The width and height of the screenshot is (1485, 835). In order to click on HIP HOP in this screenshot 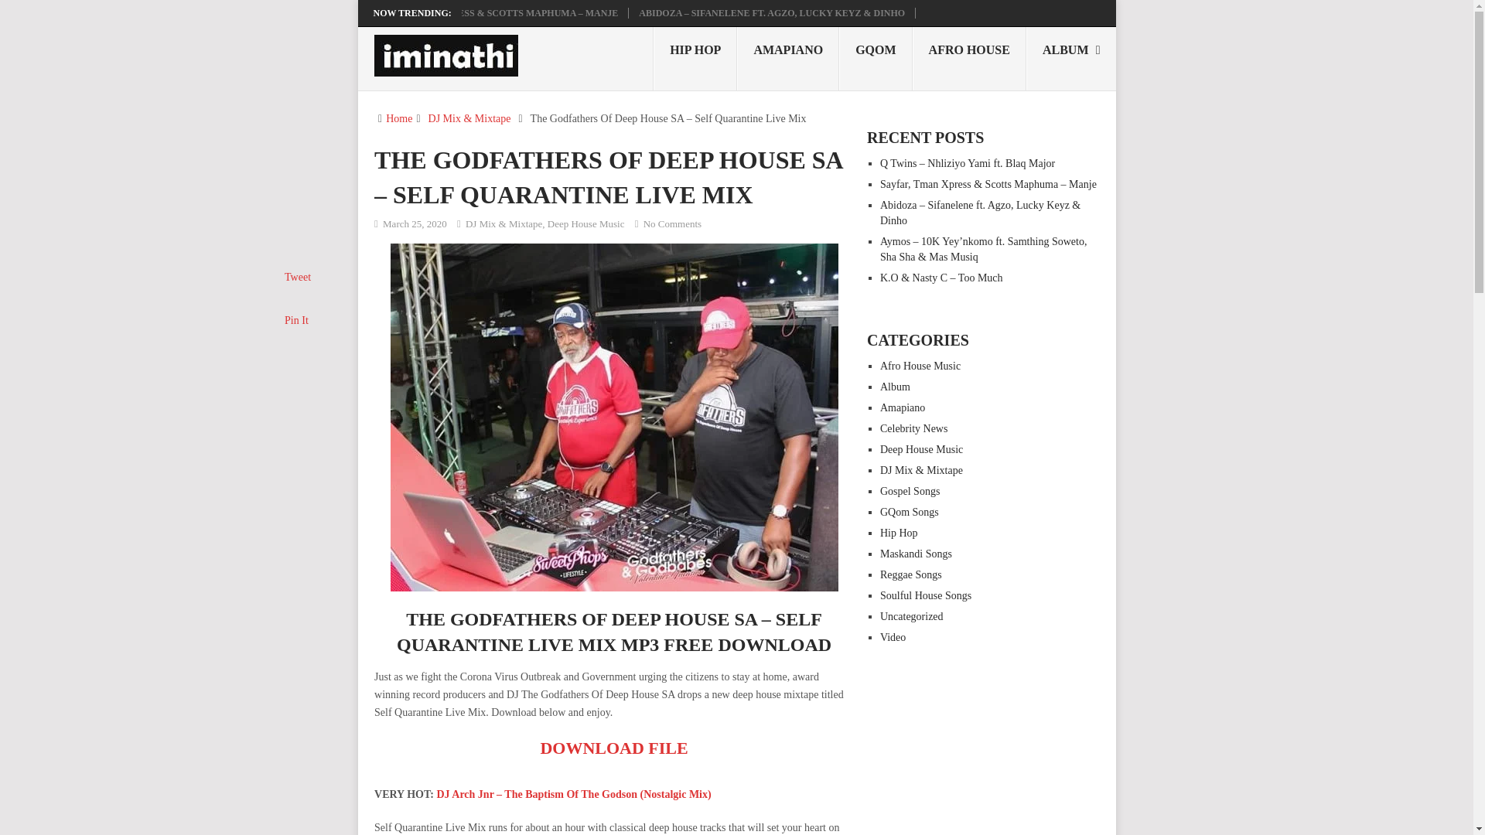, I will do `click(695, 58)`.